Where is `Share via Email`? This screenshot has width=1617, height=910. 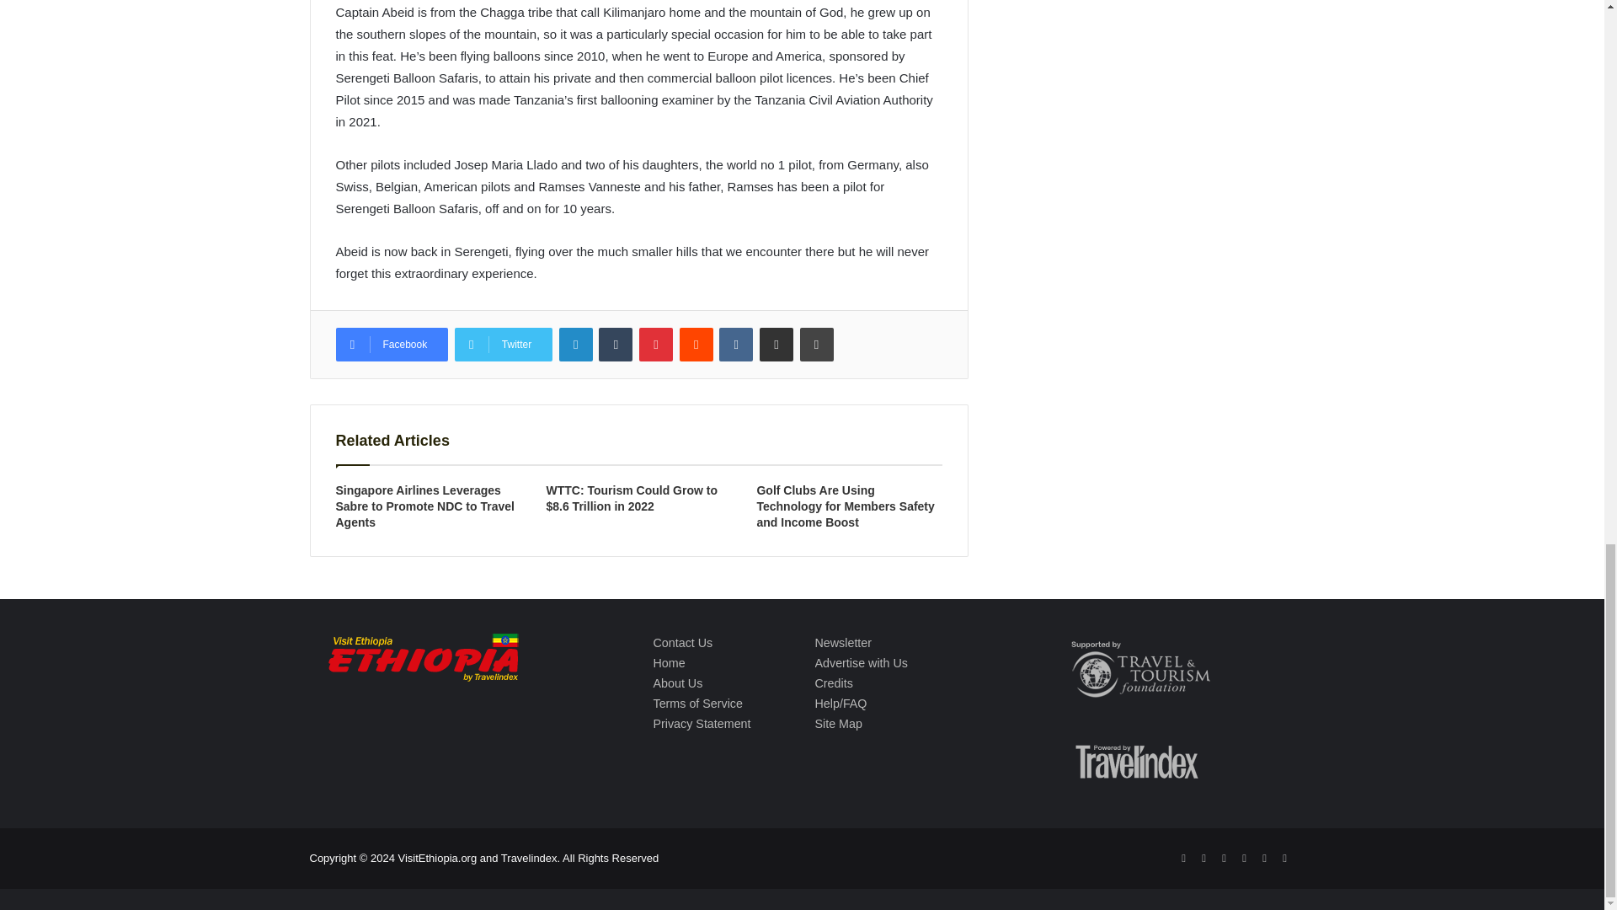
Share via Email is located at coordinates (776, 344).